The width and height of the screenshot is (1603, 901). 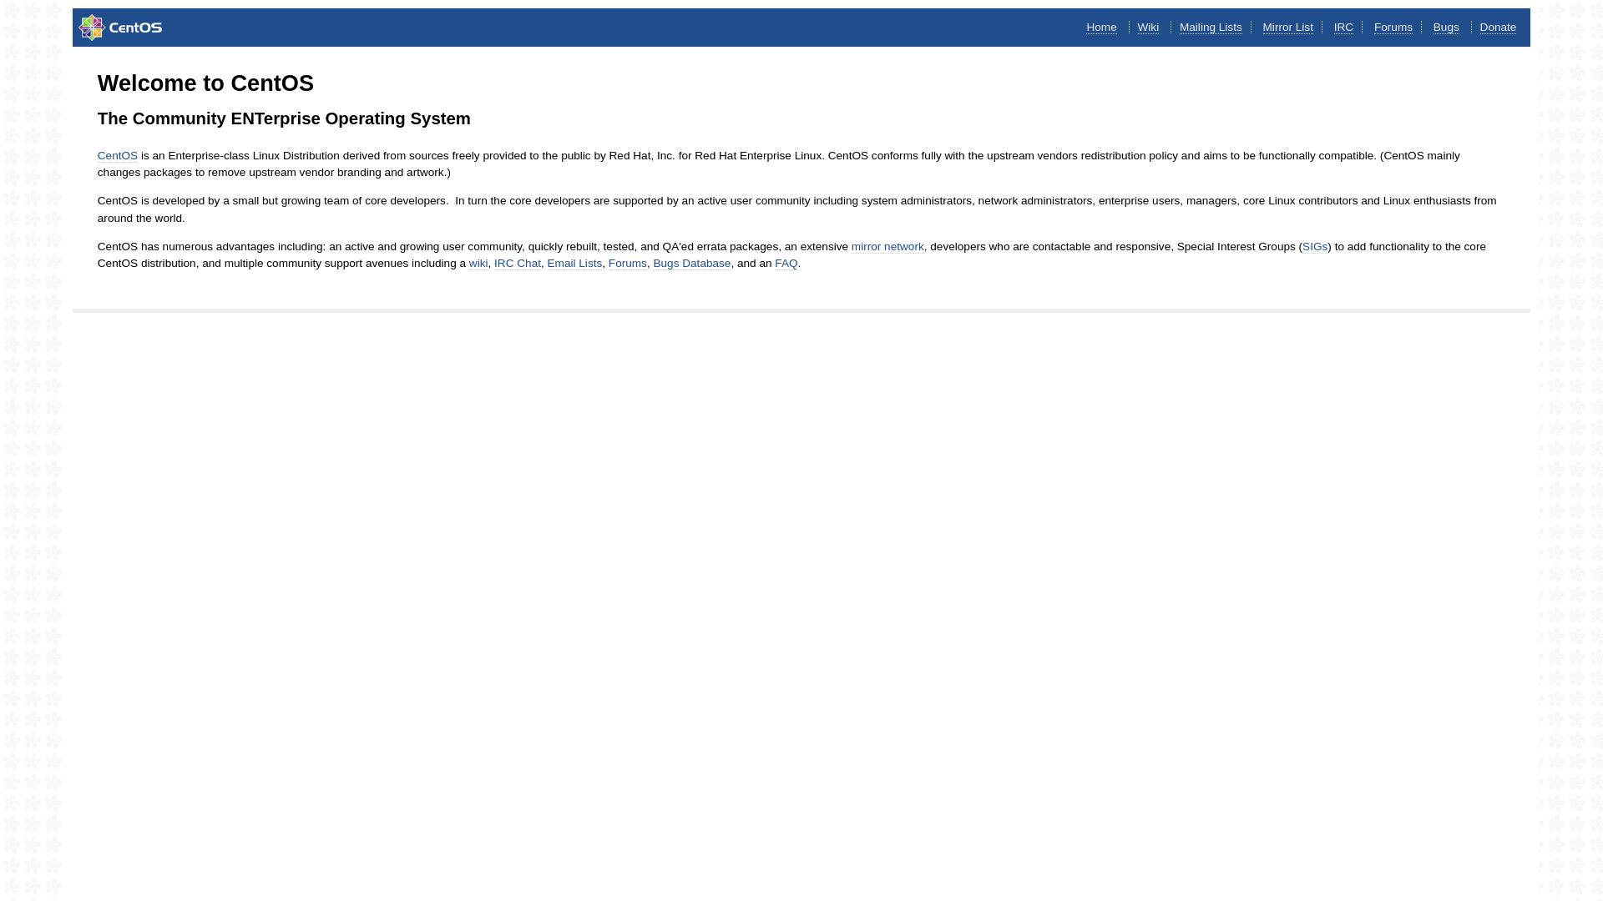 I want to click on wiki, so click(x=479, y=264).